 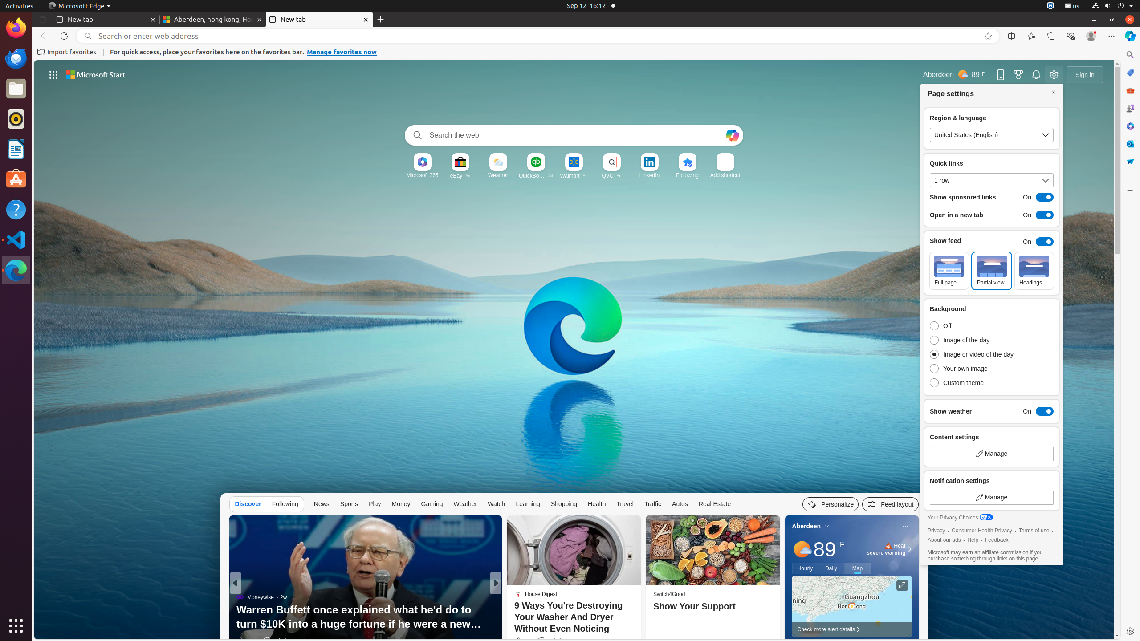 I want to click on Larger map , so click(x=851, y=606).